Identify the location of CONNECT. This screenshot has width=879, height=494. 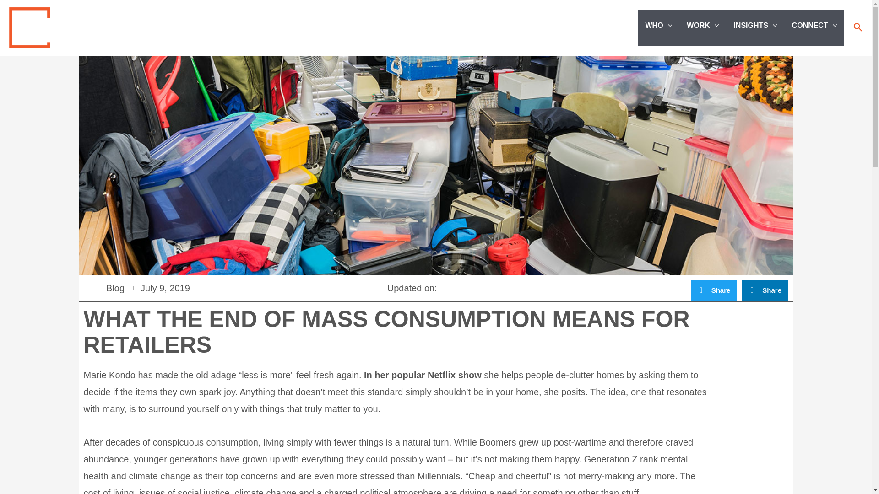
(815, 25).